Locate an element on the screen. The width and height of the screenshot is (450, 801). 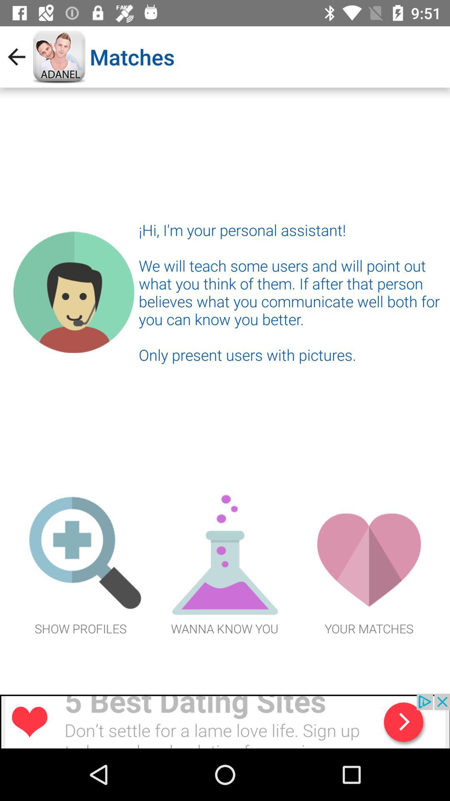
follow advertisement banner is located at coordinates (225, 721).